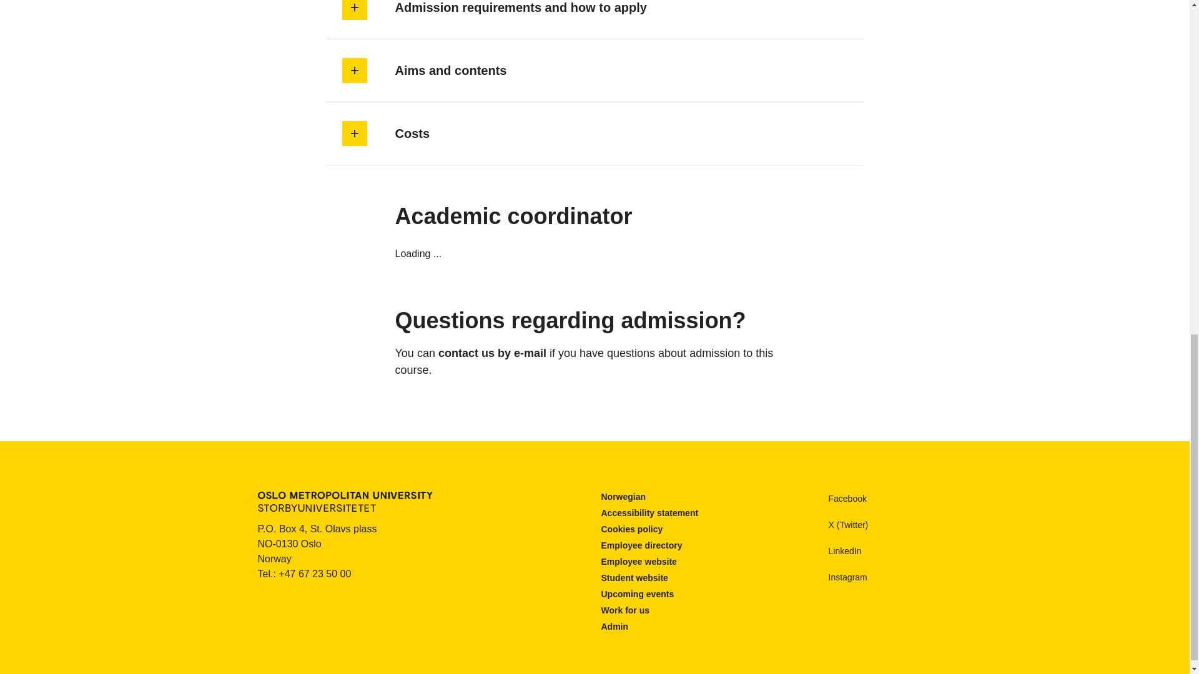 The width and height of the screenshot is (1199, 674). I want to click on Instagram, so click(837, 577).